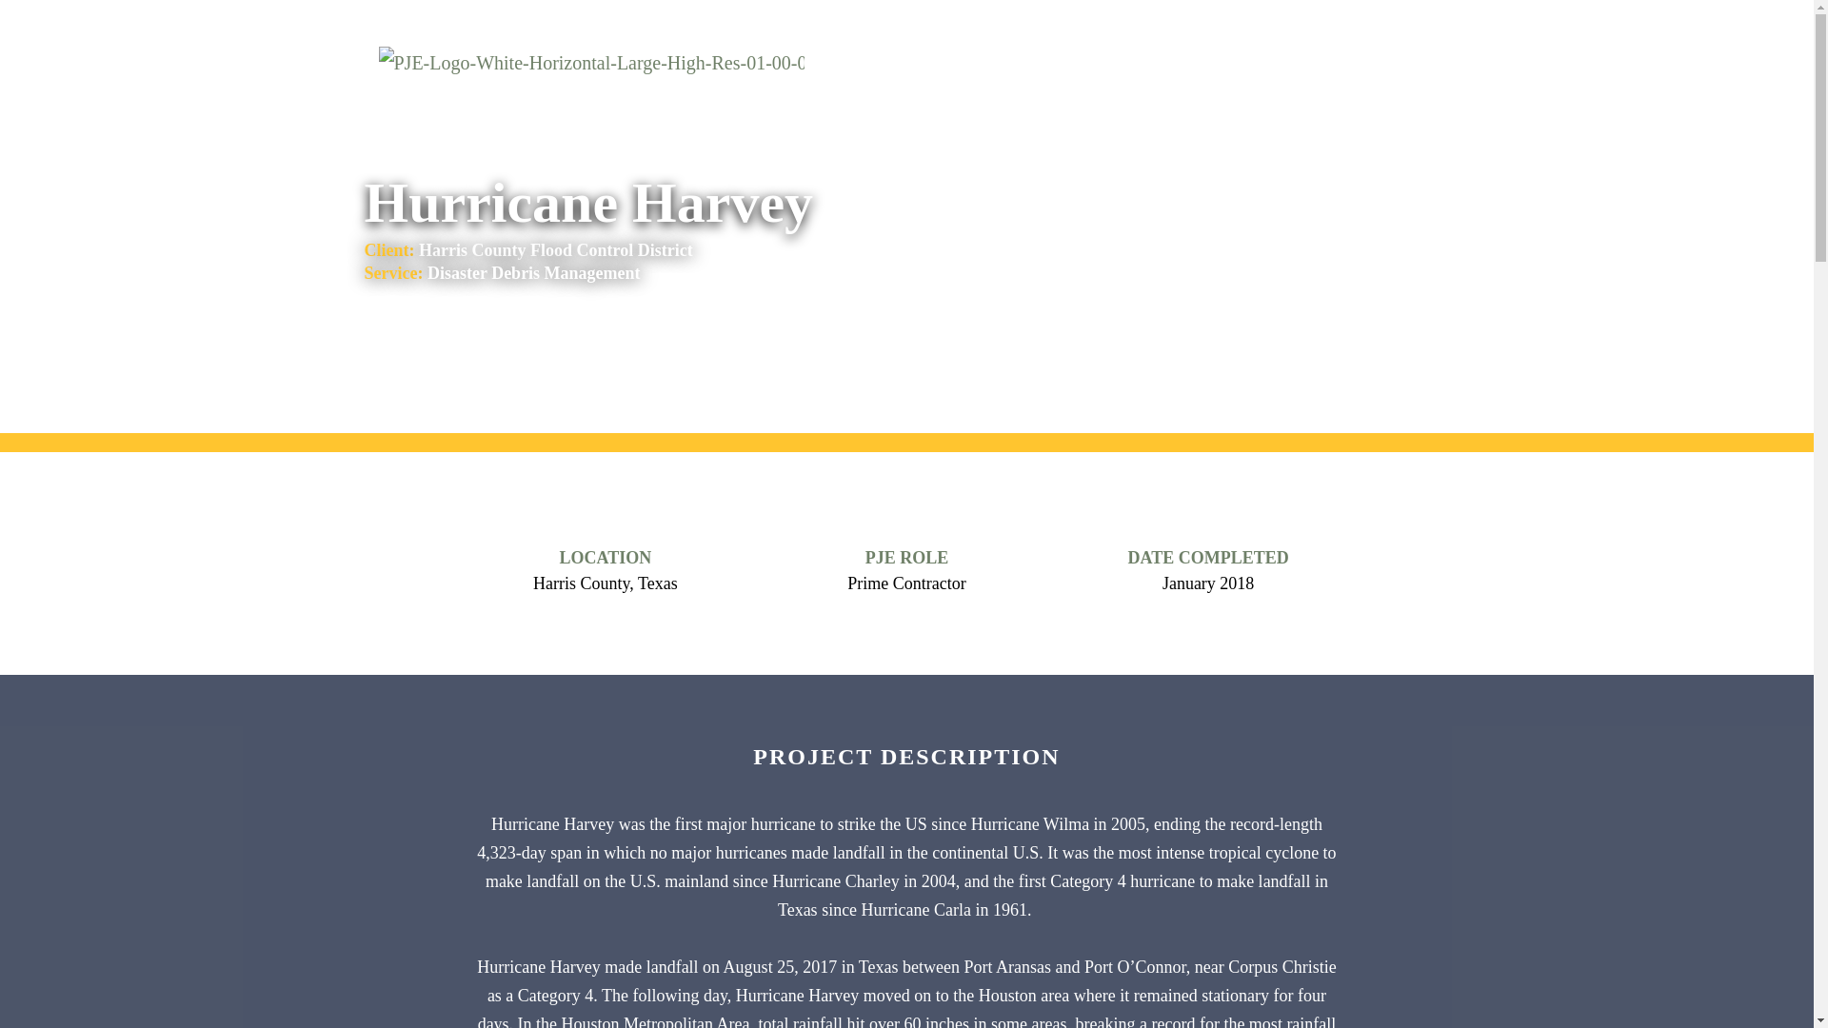 The width and height of the screenshot is (1828, 1028). Describe the element at coordinates (1232, 61) in the screenshot. I see `Our Equipment` at that location.